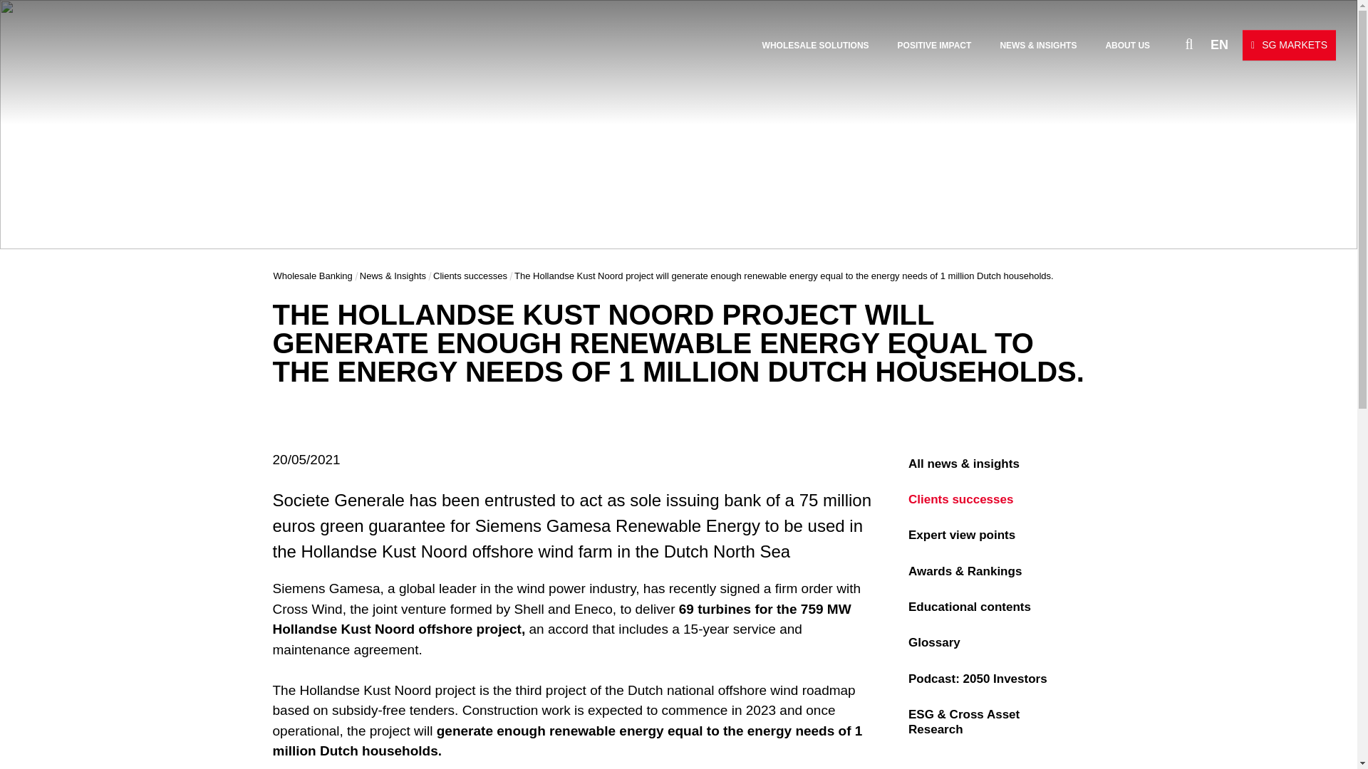 The height and width of the screenshot is (769, 1368). I want to click on Client access to : SG MARKETS , so click(1289, 46).